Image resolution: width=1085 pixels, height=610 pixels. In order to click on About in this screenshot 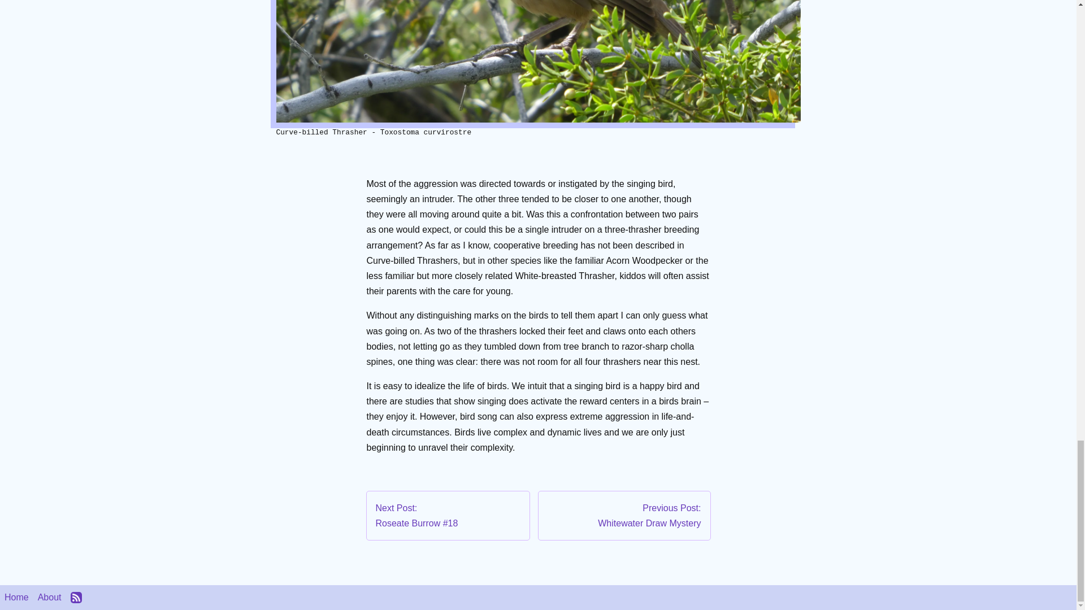, I will do `click(50, 596)`.